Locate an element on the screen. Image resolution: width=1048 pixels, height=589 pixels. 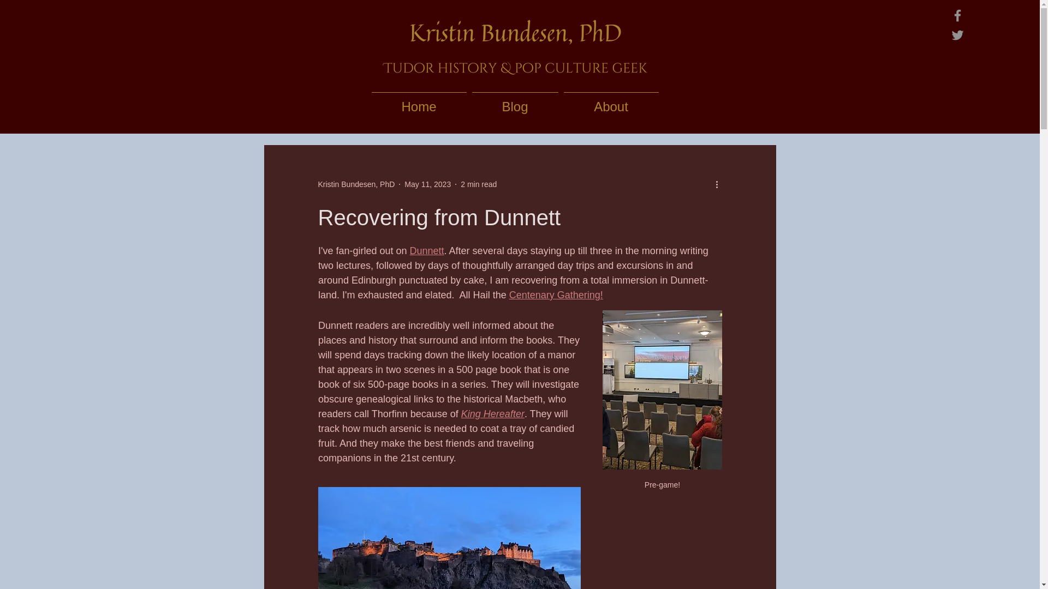
Blog is located at coordinates (515, 101).